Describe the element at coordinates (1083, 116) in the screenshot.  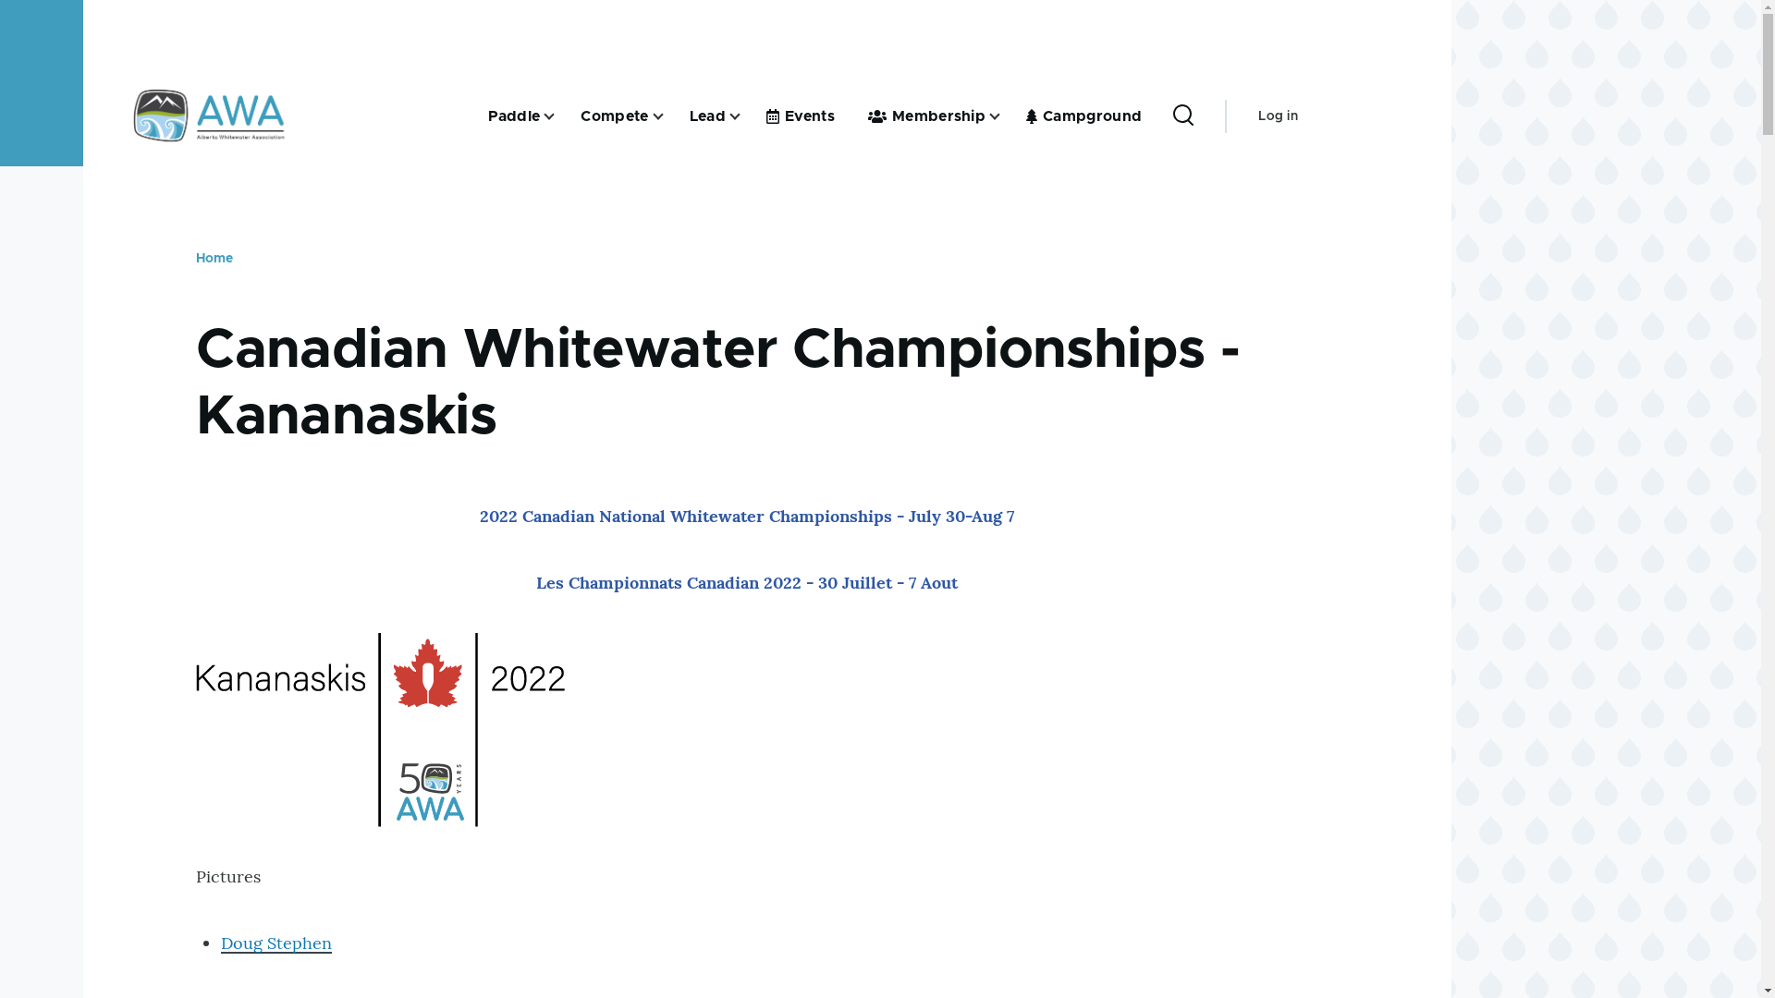
I see `Campground` at that location.